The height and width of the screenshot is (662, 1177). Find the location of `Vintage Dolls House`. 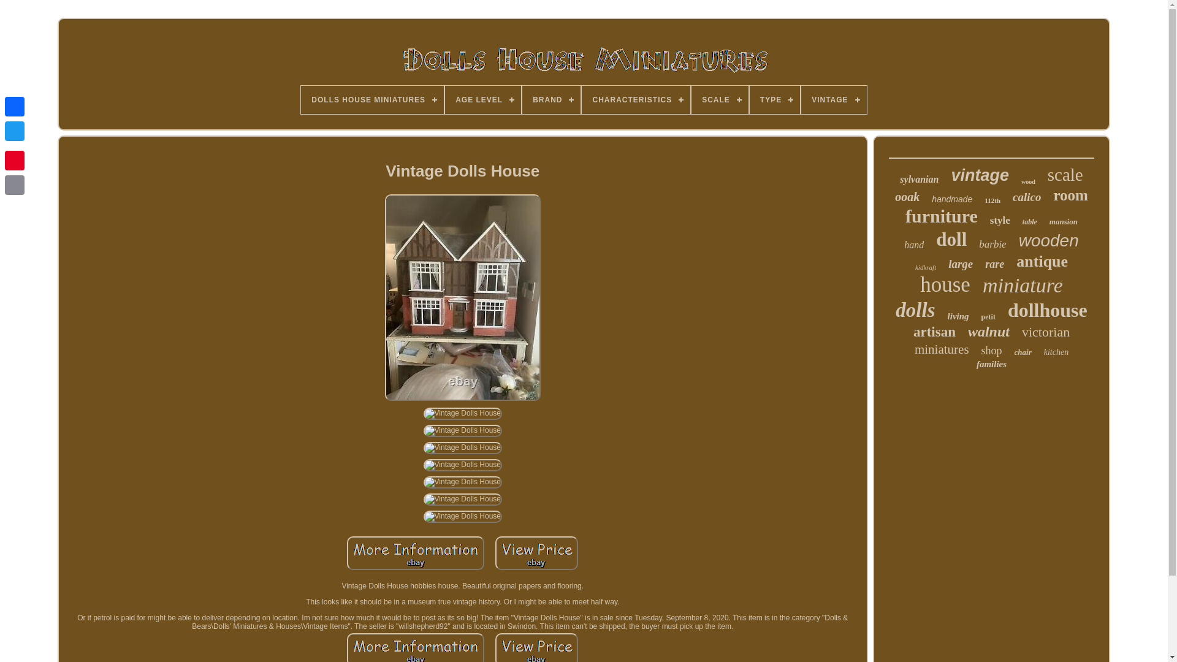

Vintage Dolls House is located at coordinates (536, 553).